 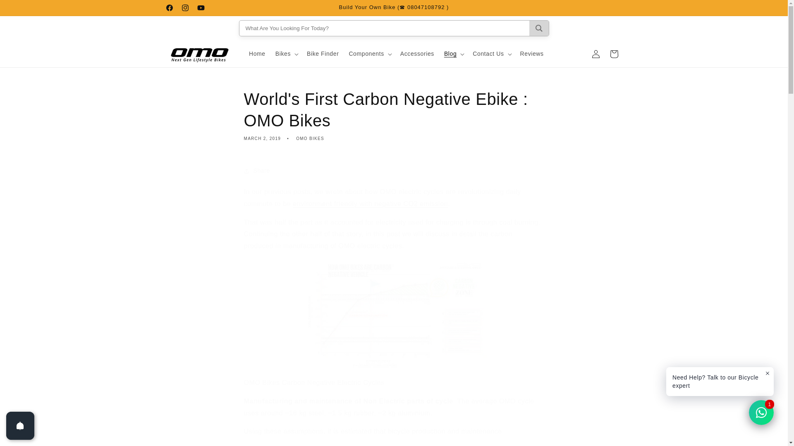 I want to click on Facebook, so click(x=169, y=7).